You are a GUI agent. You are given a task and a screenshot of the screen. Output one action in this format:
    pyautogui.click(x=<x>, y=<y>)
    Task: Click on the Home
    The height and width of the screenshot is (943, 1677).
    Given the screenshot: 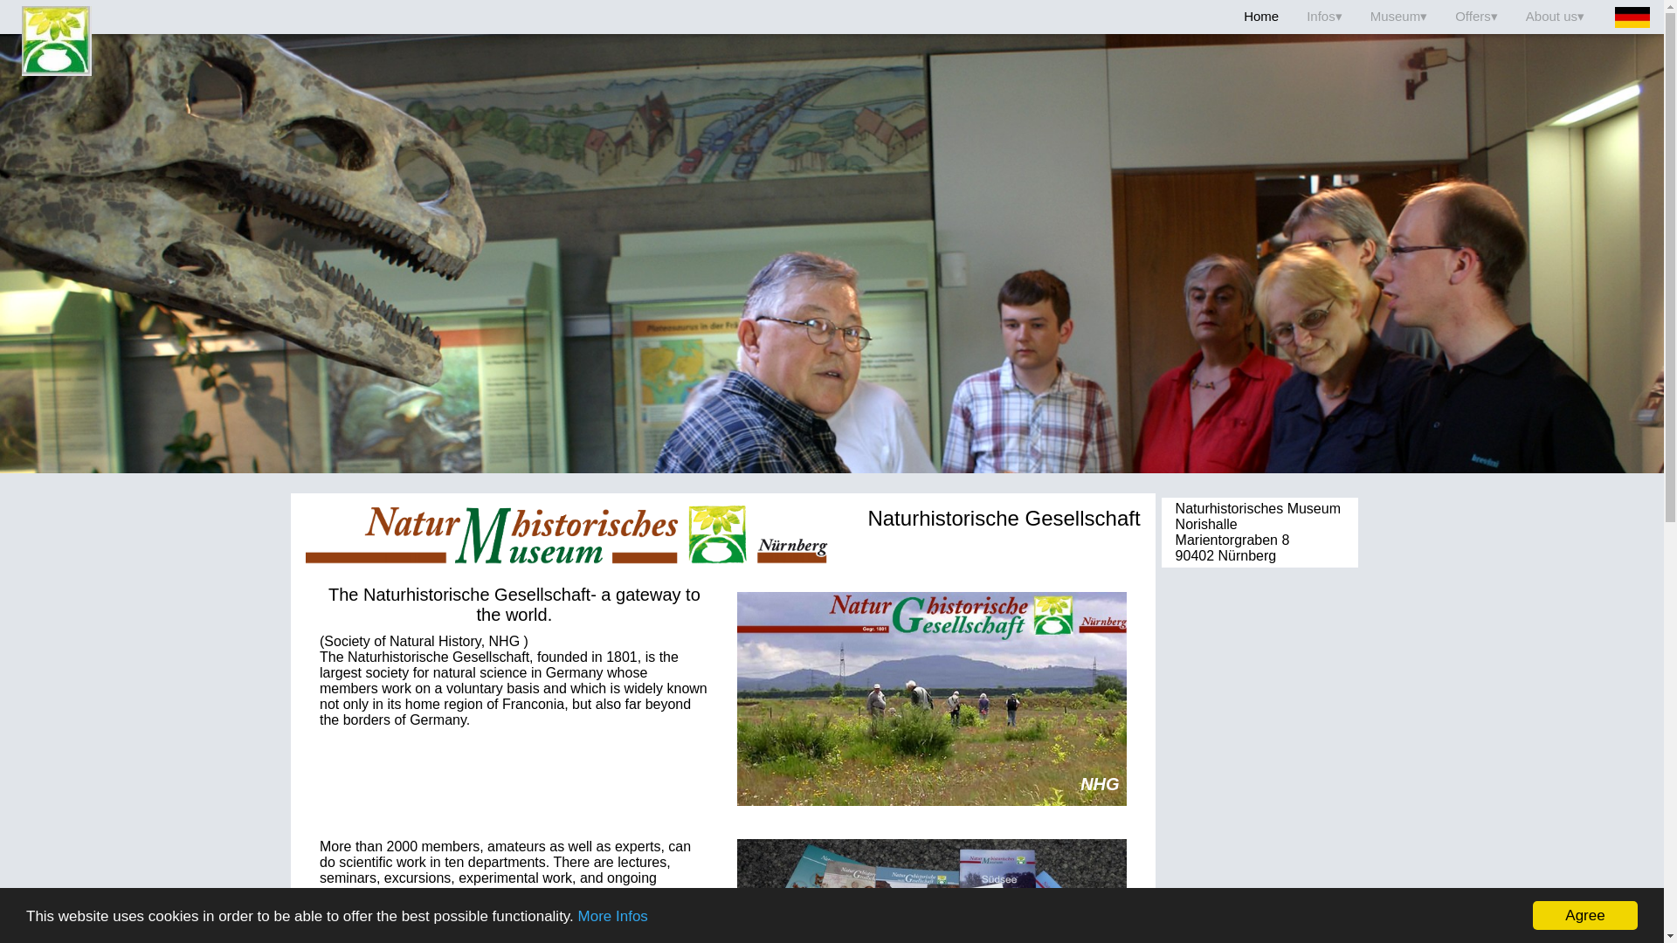 What is the action you would take?
    pyautogui.click(x=1261, y=17)
    